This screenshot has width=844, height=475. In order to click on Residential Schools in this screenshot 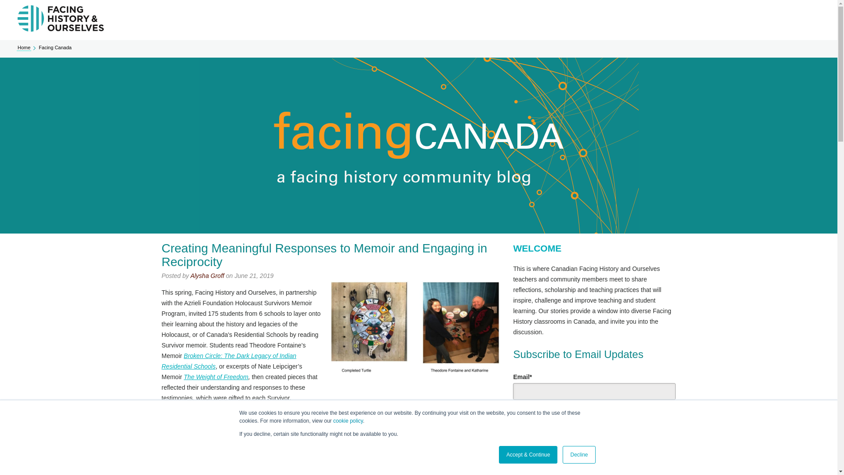, I will do `click(320, 452)`.